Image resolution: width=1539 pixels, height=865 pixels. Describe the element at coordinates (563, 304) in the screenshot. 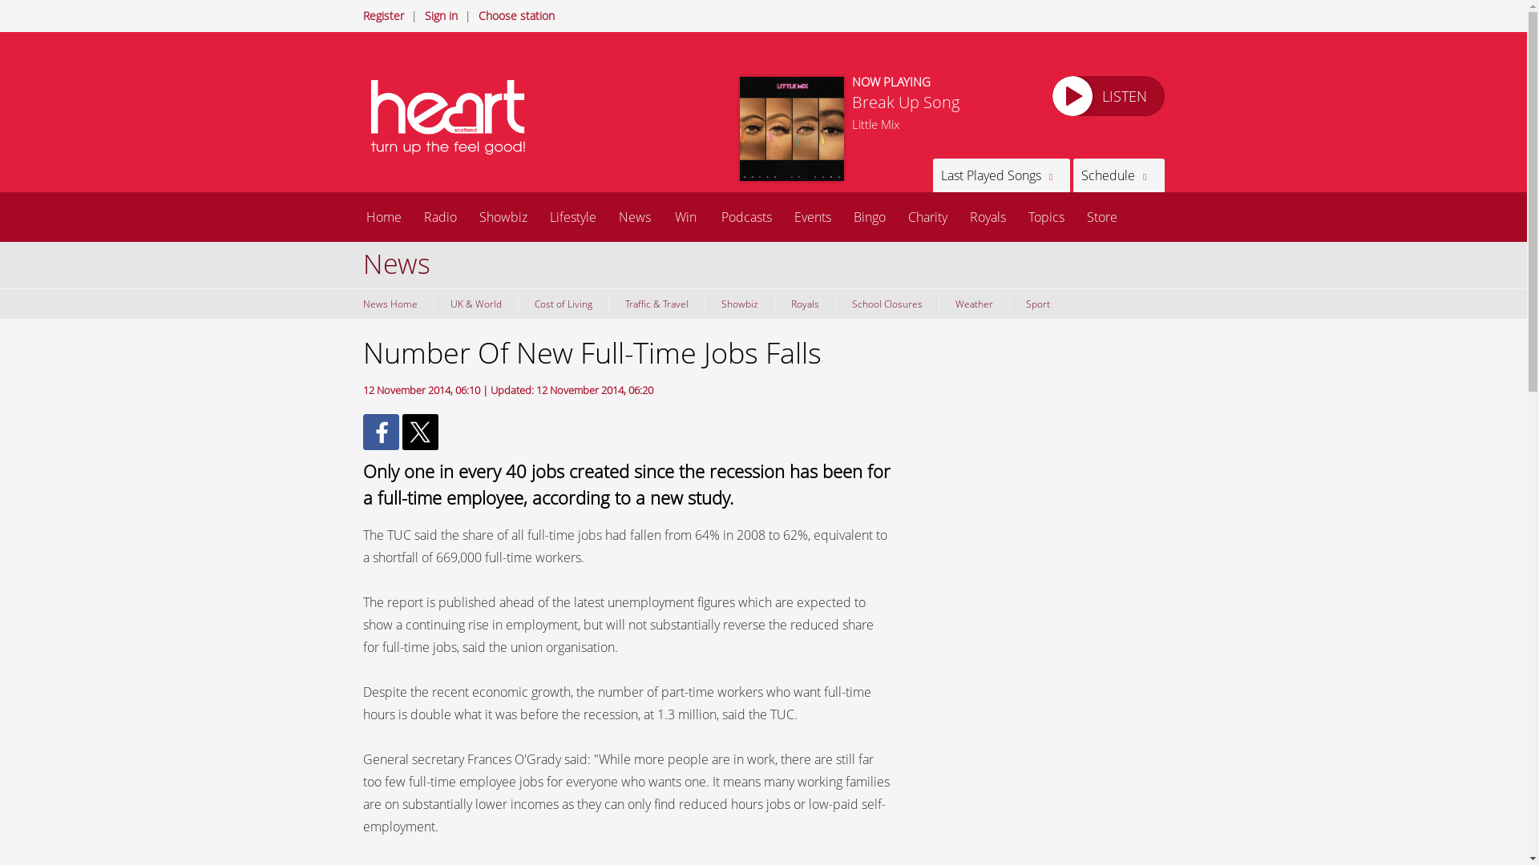

I see `Cost of Living` at that location.